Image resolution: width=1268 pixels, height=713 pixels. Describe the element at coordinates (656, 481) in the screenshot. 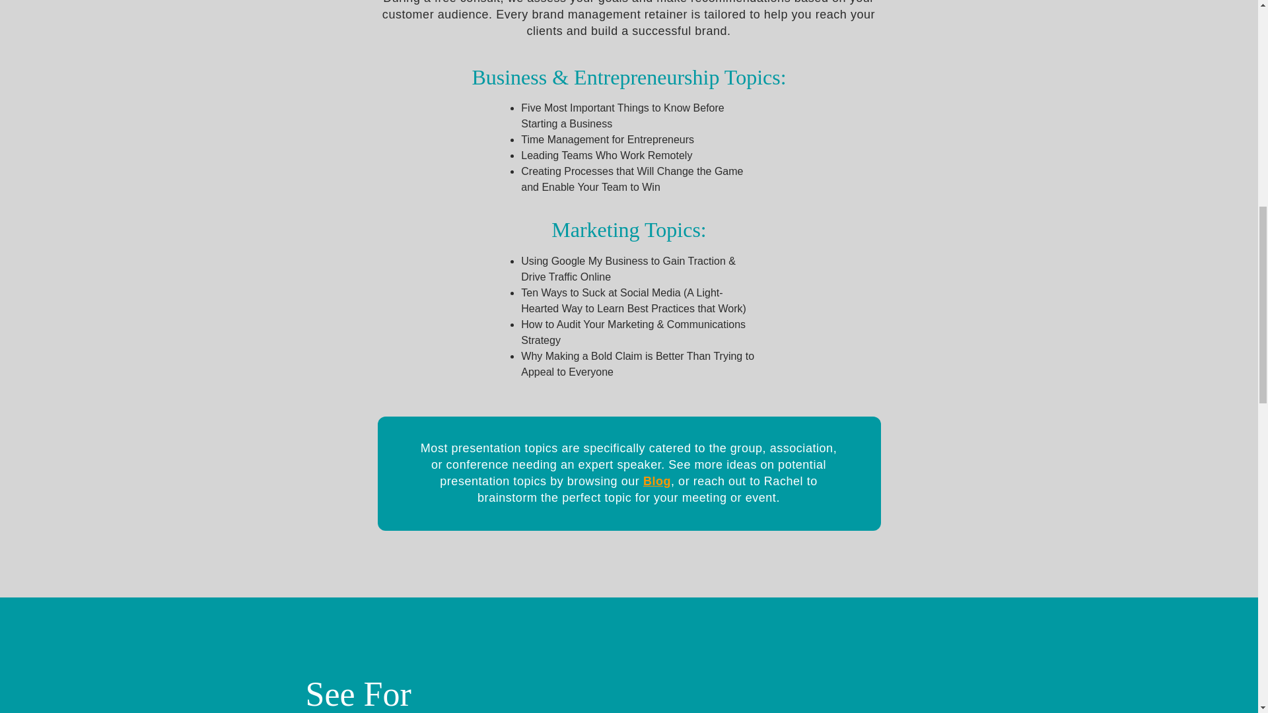

I see `Blog` at that location.